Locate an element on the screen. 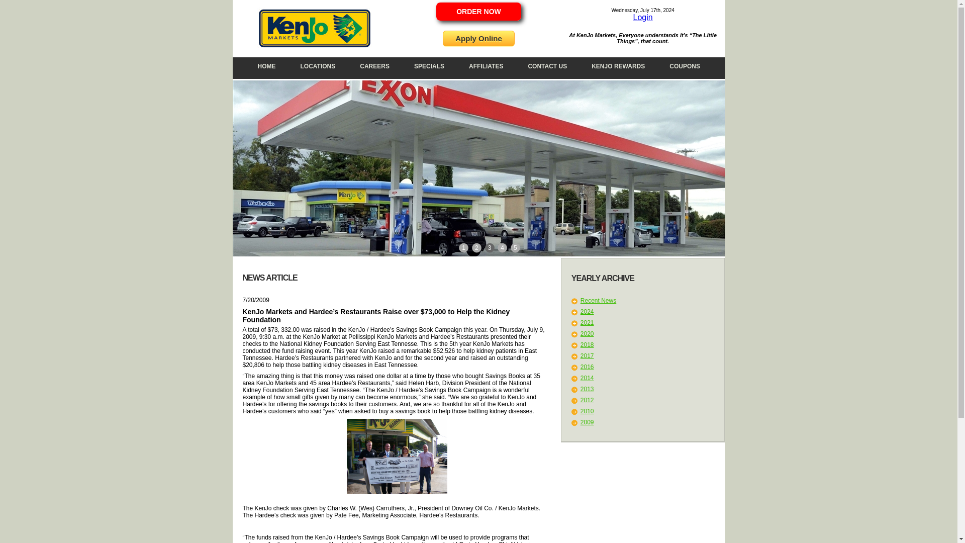  CONTACT US is located at coordinates (547, 66).